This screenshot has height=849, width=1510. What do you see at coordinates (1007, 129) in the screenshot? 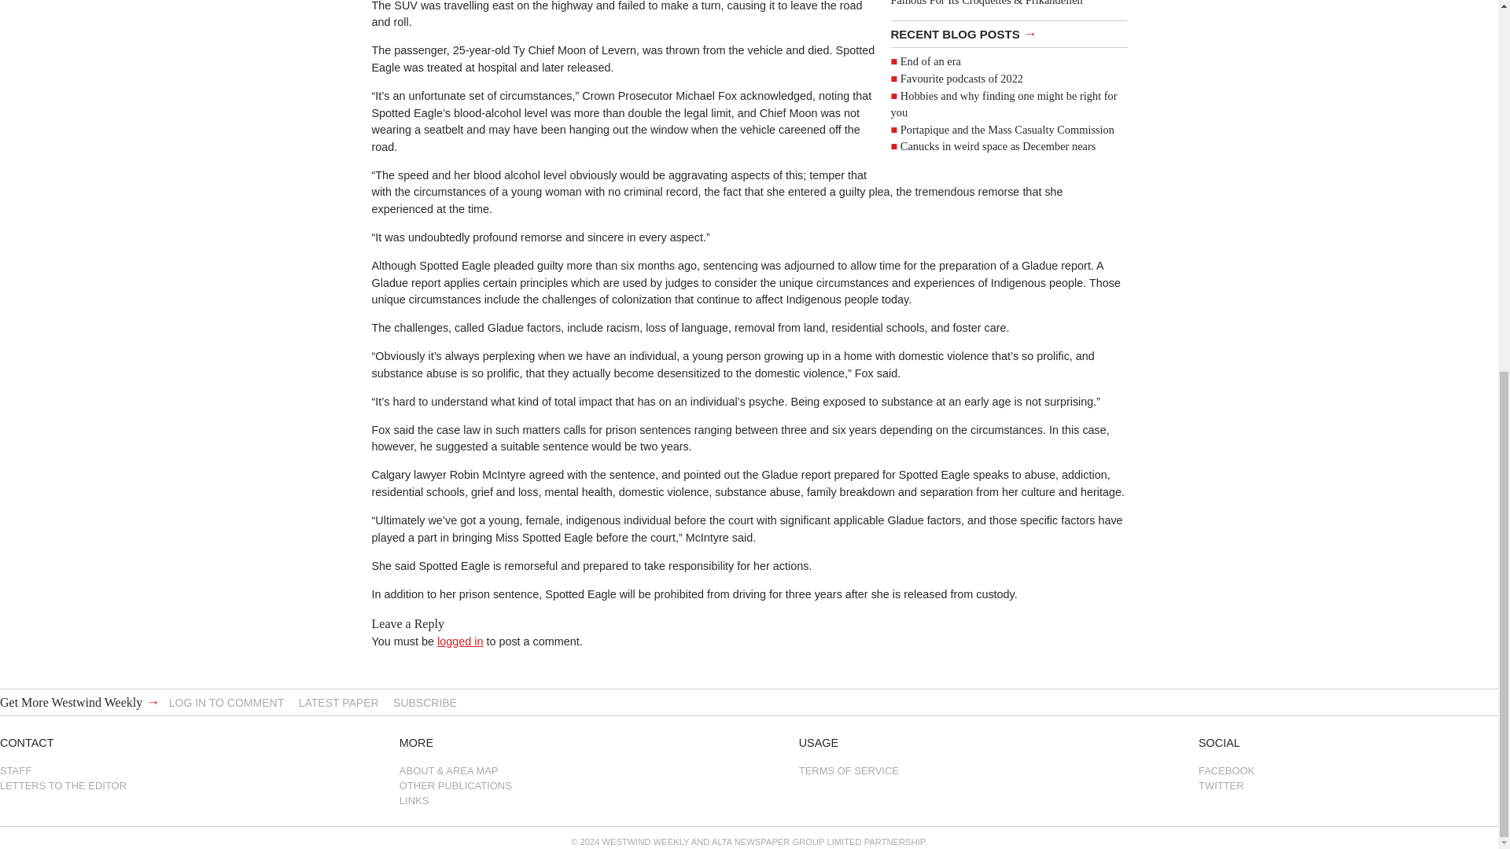
I see `Portapique and the Mass Casualty Commission` at bounding box center [1007, 129].